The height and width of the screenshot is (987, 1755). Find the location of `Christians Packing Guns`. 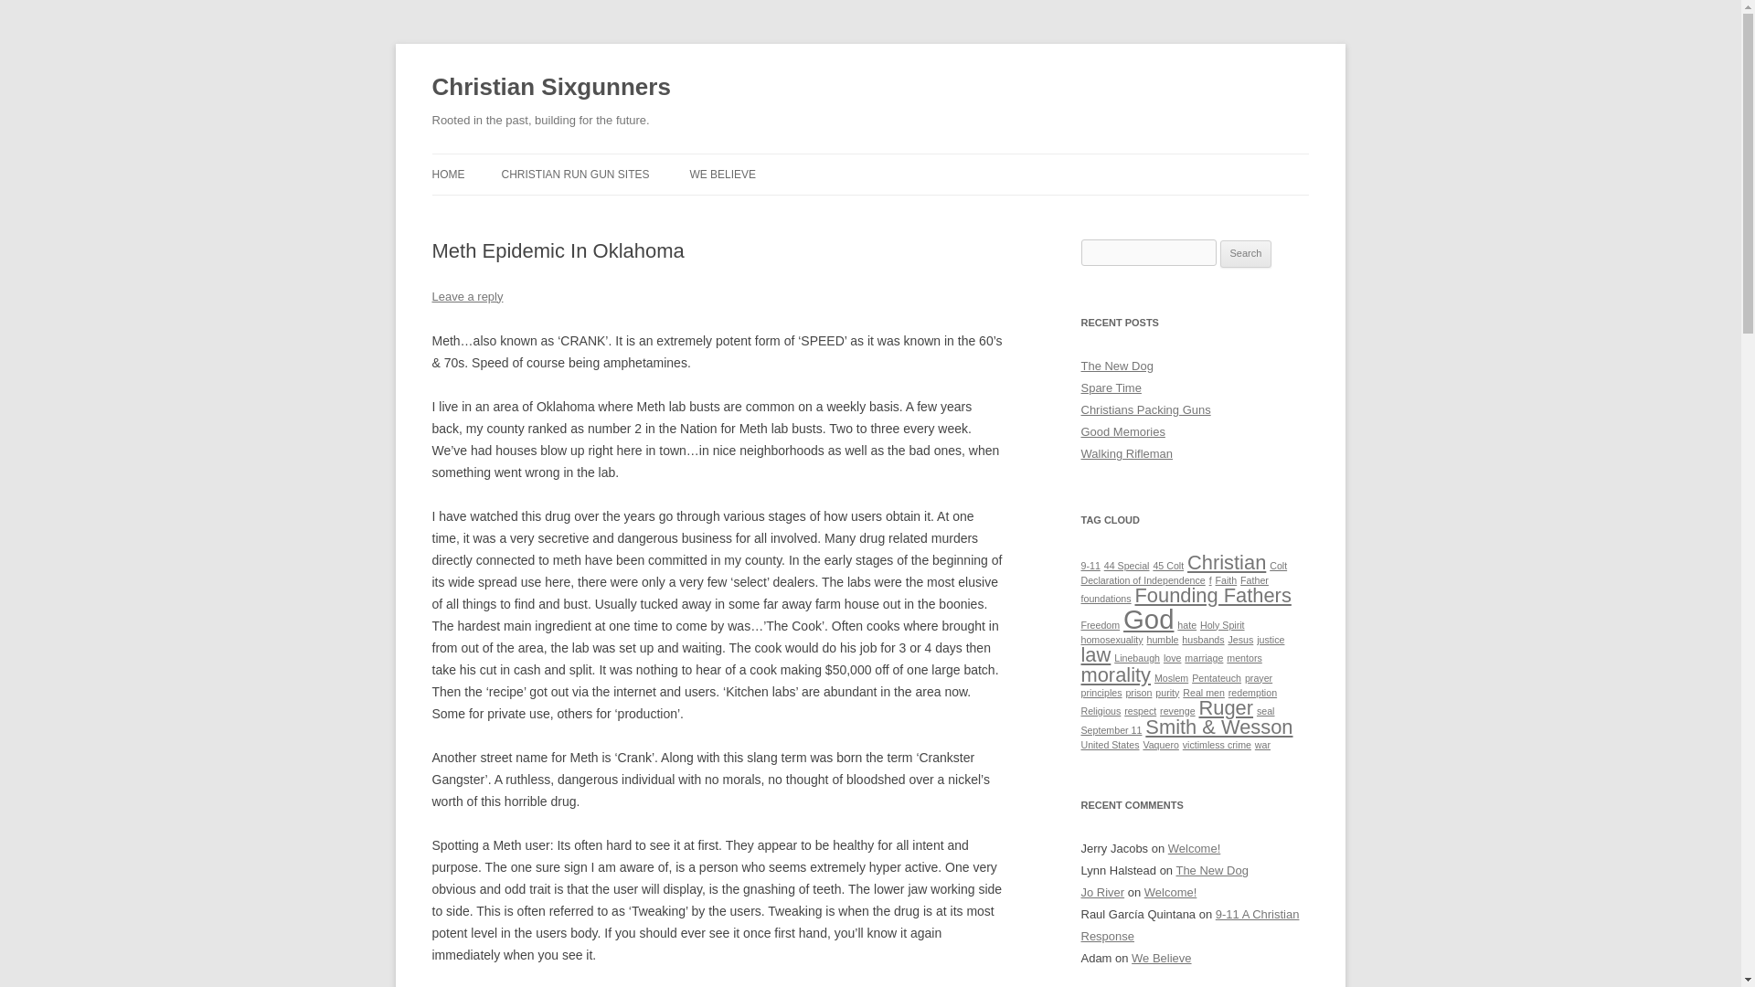

Christians Packing Guns is located at coordinates (1145, 409).